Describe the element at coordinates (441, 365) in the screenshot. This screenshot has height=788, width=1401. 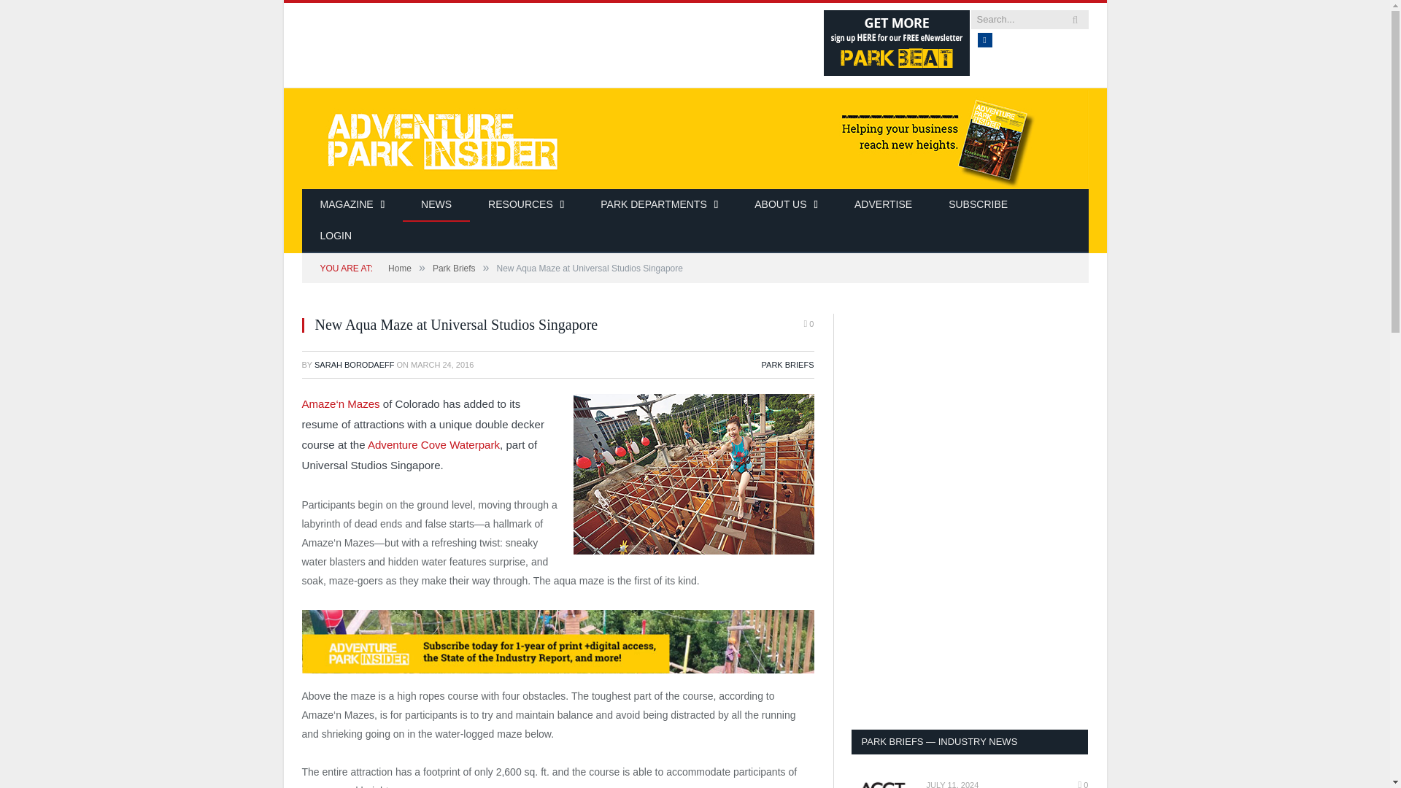
I see `2016-03-24` at that location.